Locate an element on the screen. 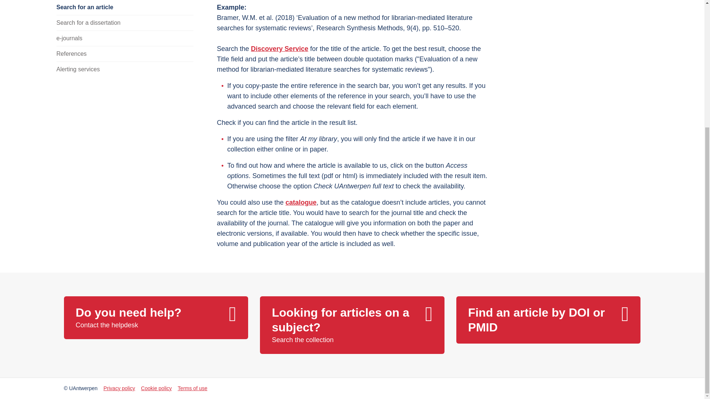 This screenshot has width=710, height=399. Alerting services is located at coordinates (352, 325).